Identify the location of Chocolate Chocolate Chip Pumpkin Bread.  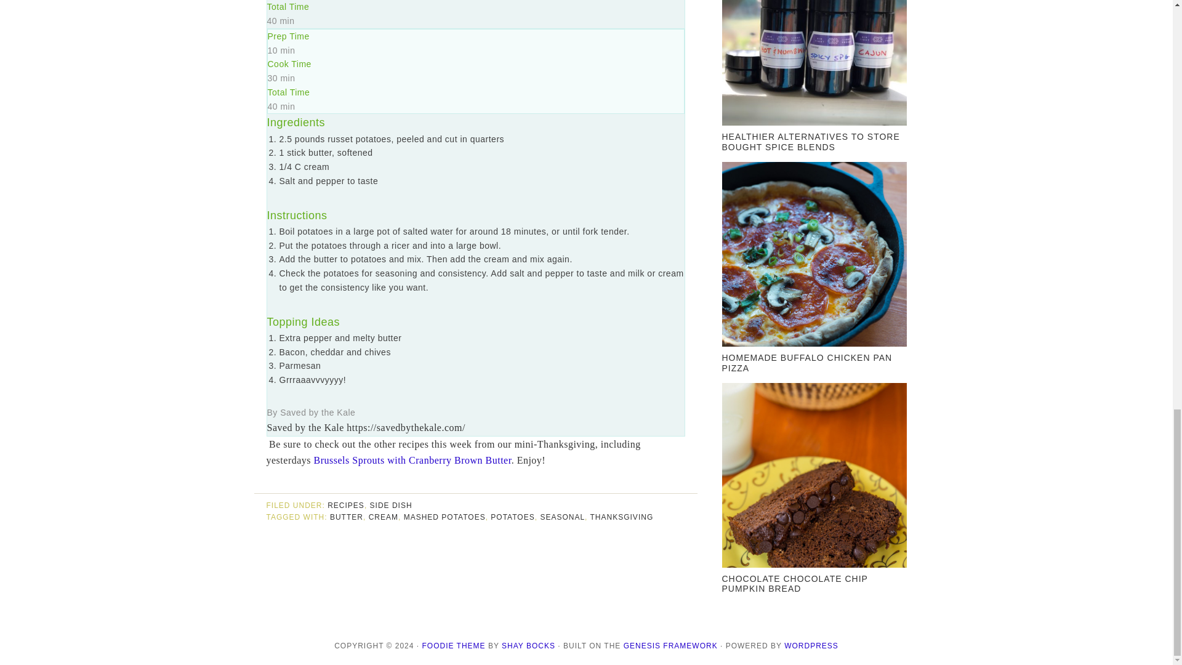
(814, 478).